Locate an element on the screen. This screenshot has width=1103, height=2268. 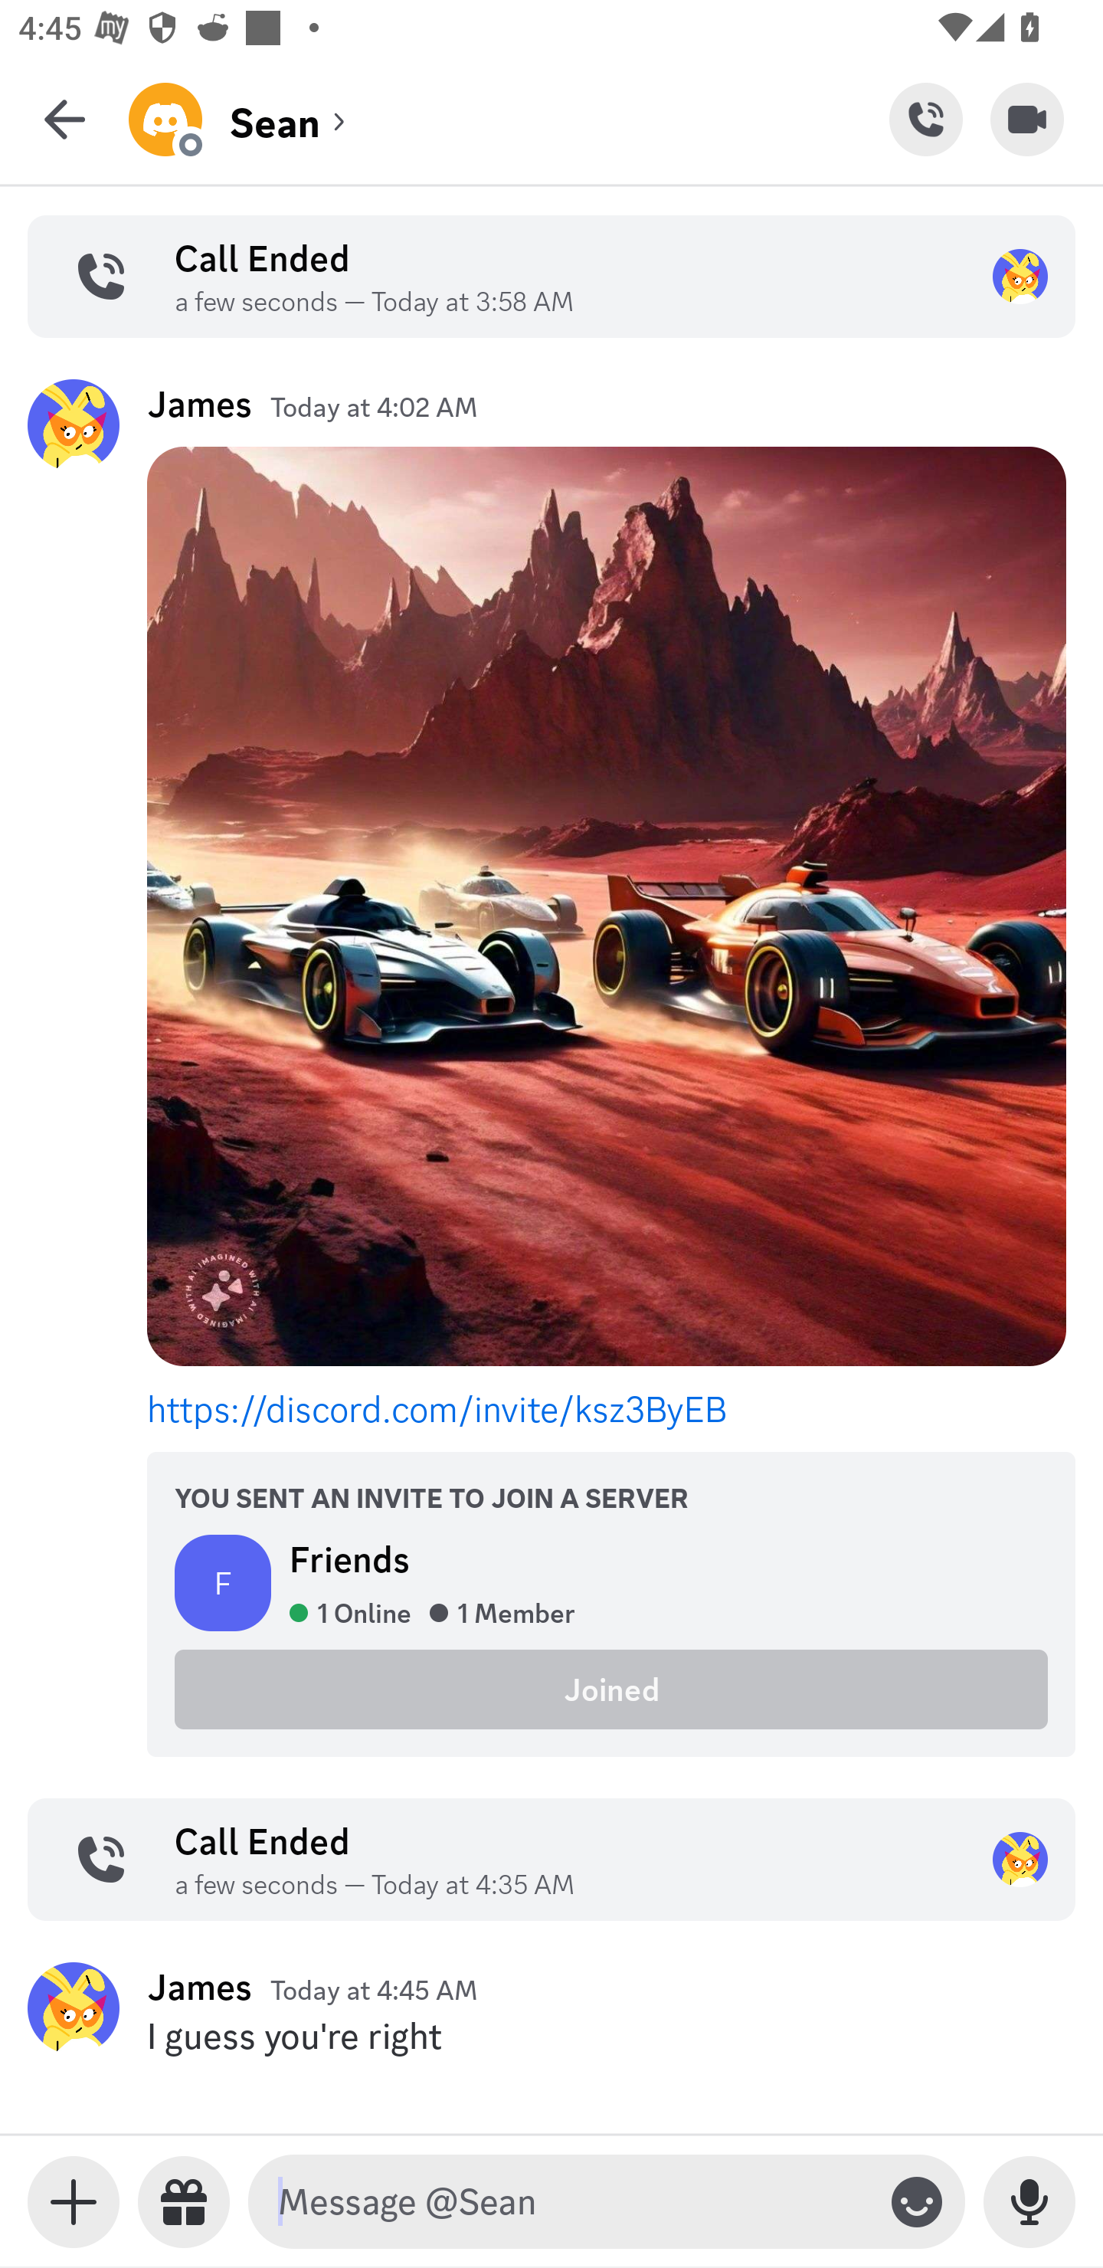
Toggle media keyboard is located at coordinates (74, 2202).